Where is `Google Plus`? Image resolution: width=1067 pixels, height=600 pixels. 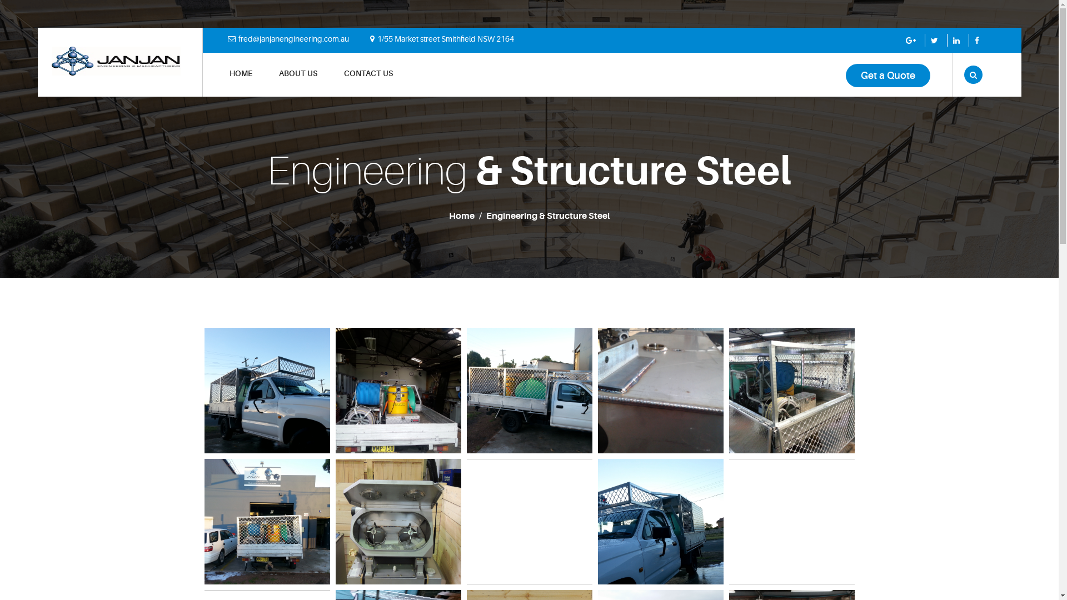 Google Plus is located at coordinates (913, 41).